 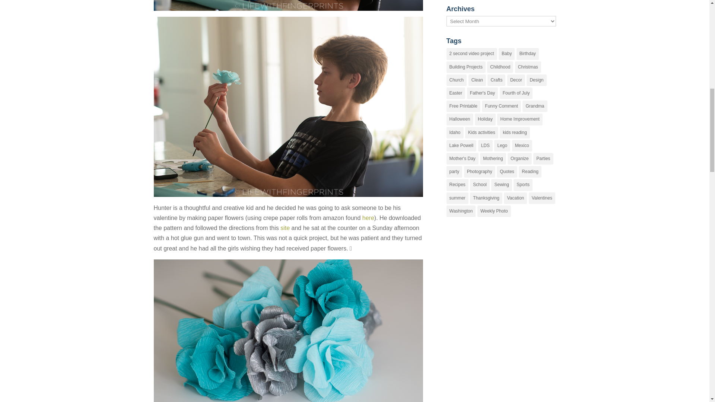 I want to click on Building Projects, so click(x=465, y=67).